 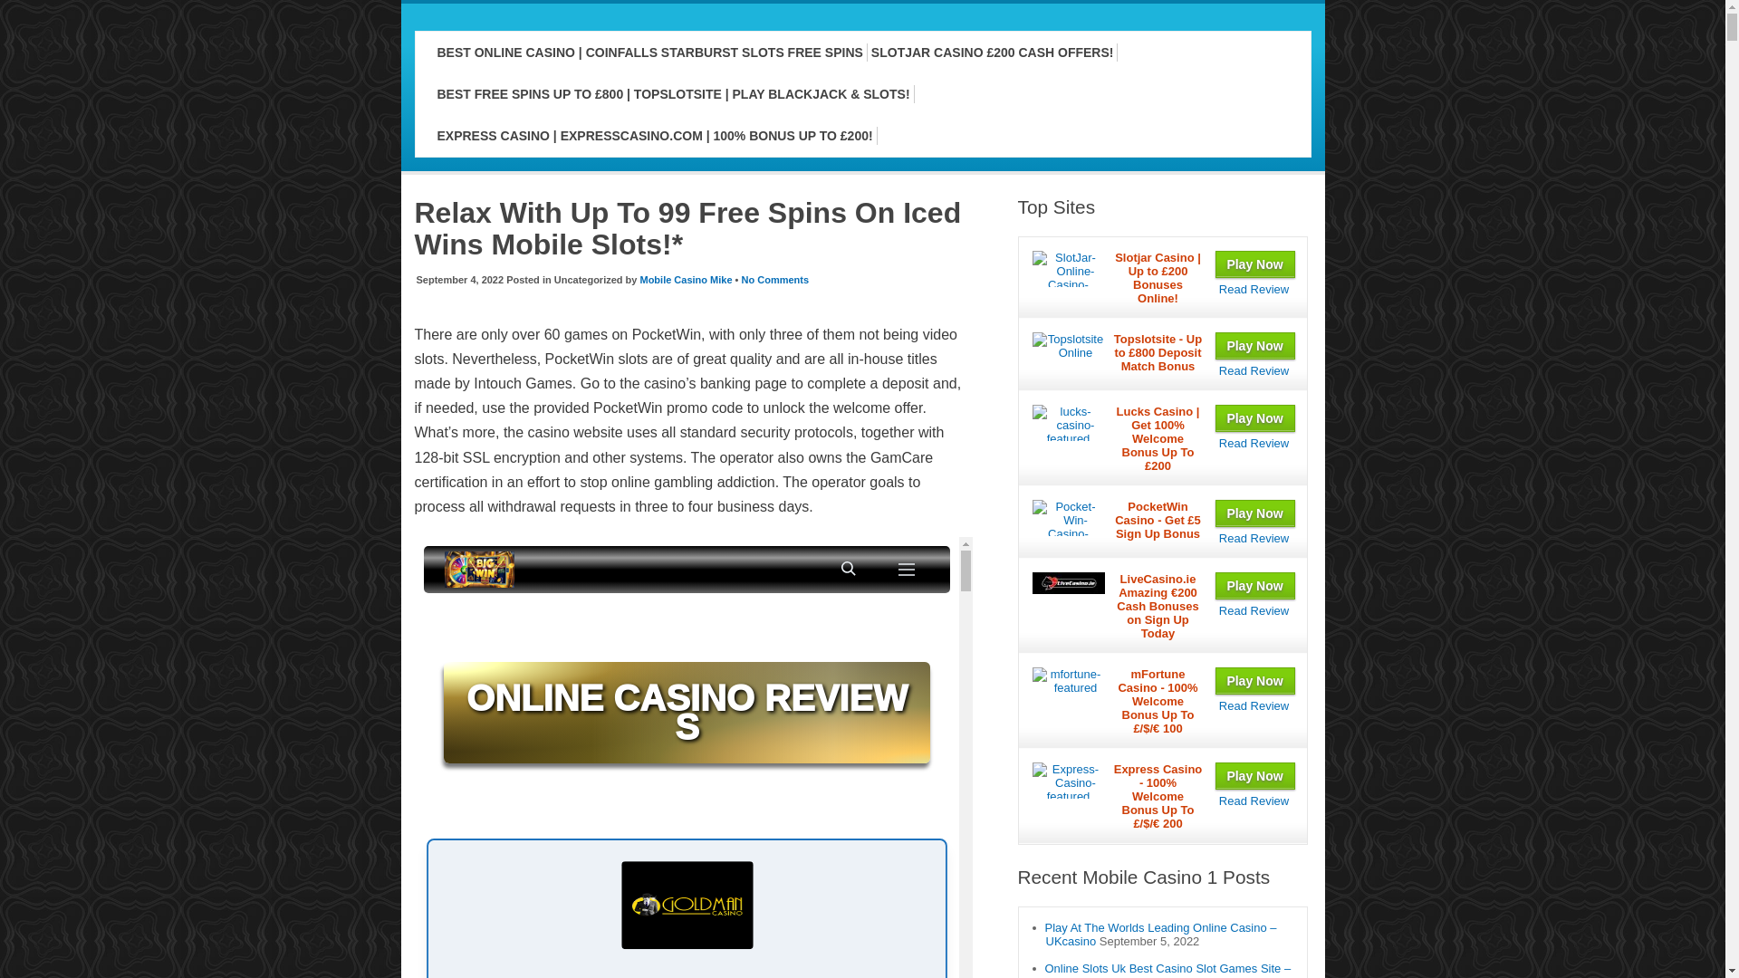 What do you see at coordinates (1255, 513) in the screenshot?
I see `Play Now` at bounding box center [1255, 513].